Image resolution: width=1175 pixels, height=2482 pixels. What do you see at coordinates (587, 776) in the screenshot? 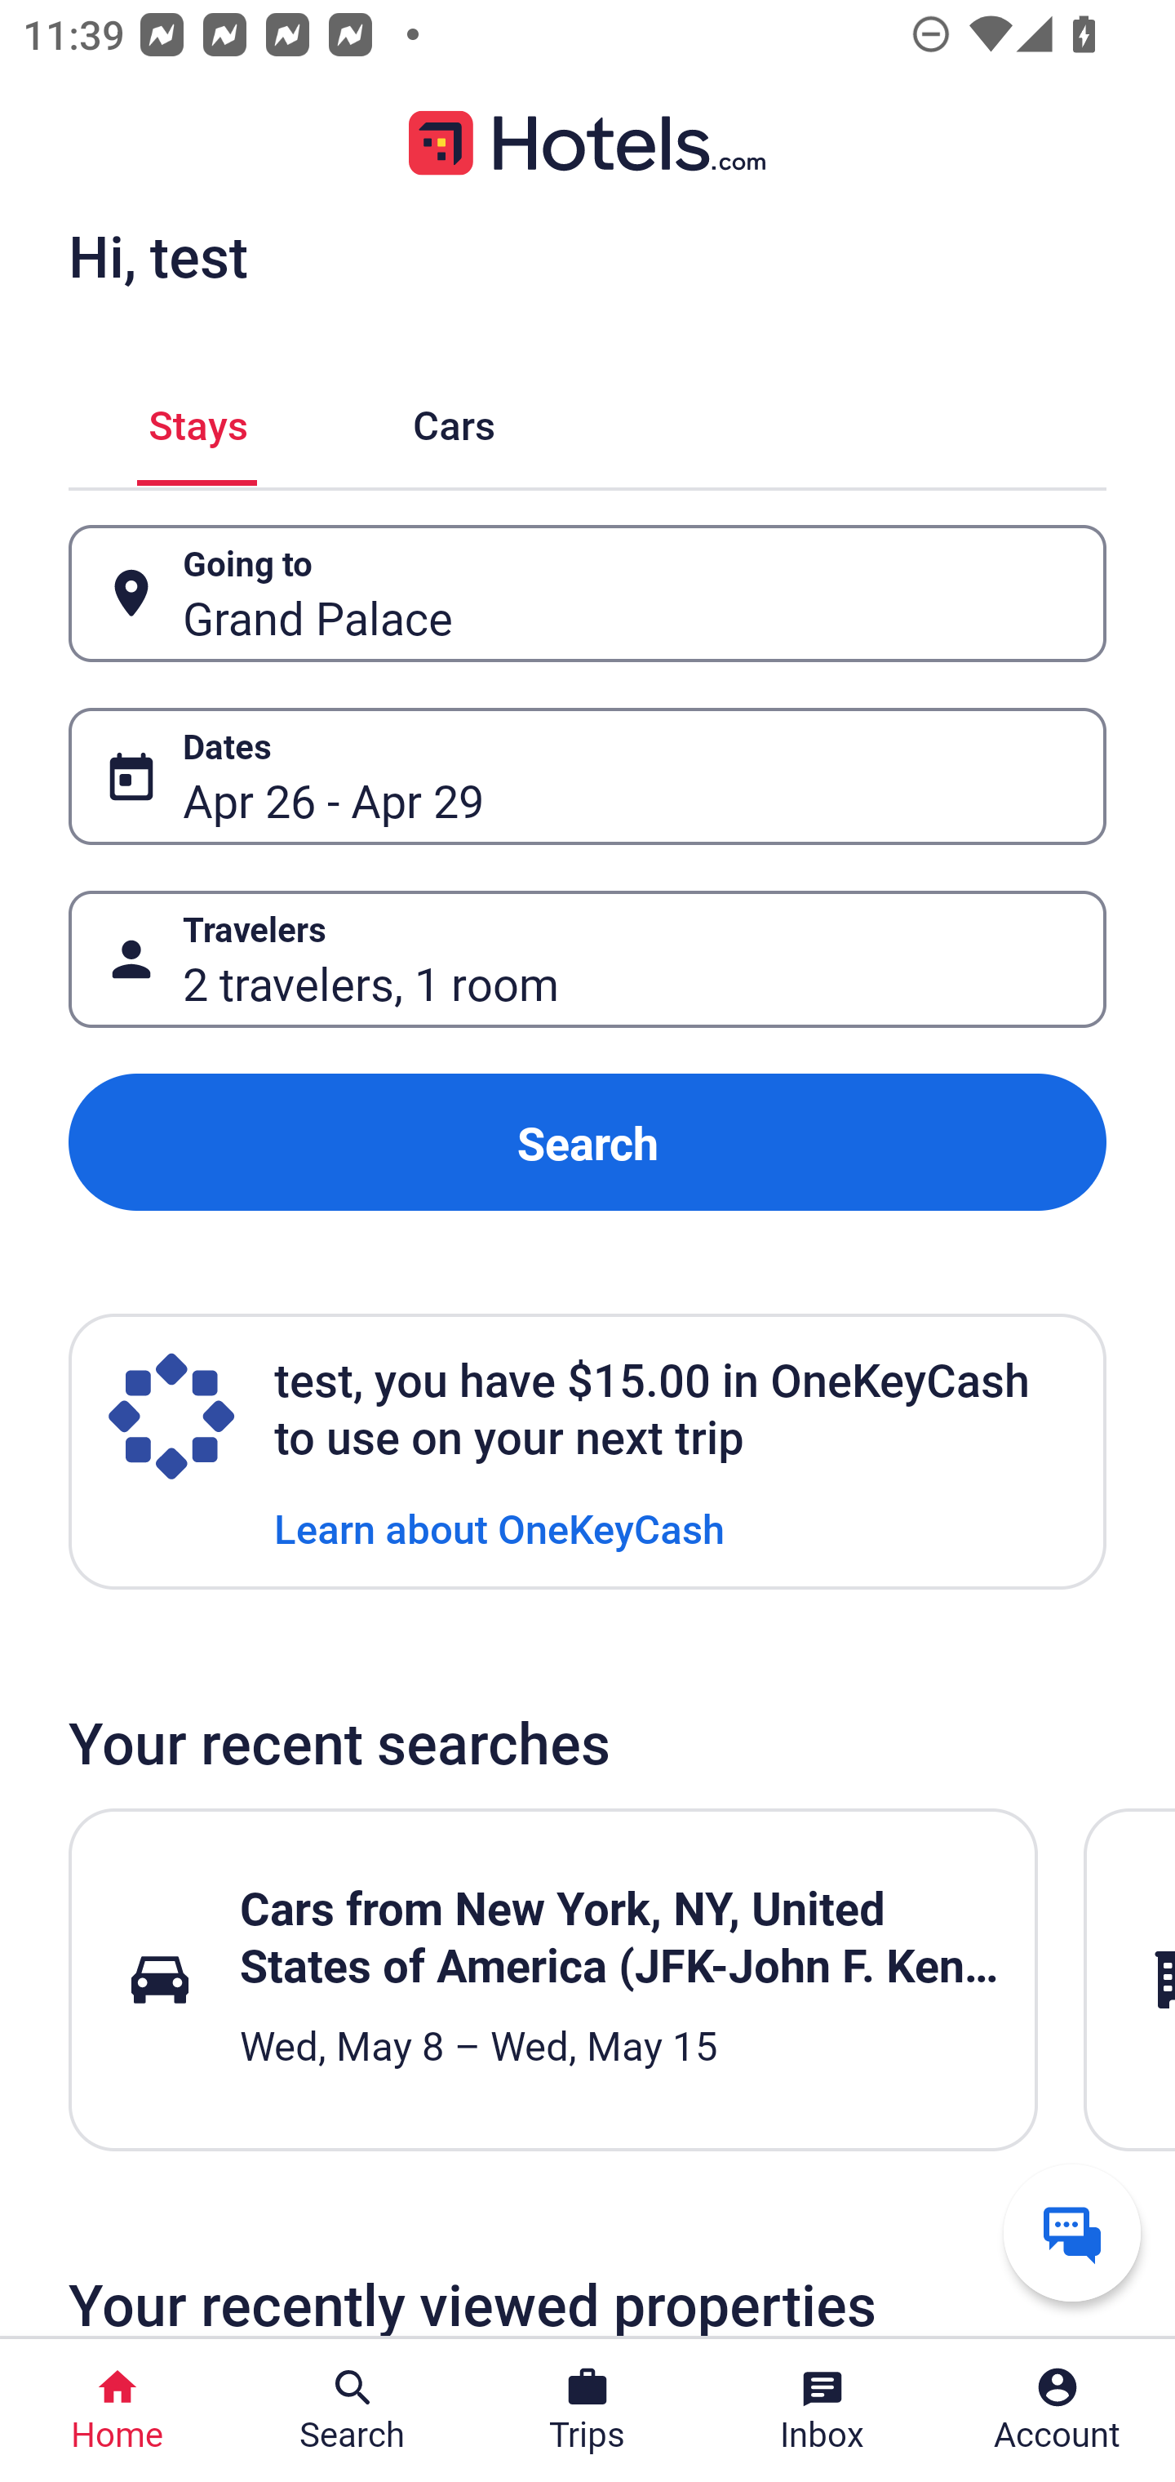
I see `Dates Button Apr 26 - Apr 29` at bounding box center [587, 776].